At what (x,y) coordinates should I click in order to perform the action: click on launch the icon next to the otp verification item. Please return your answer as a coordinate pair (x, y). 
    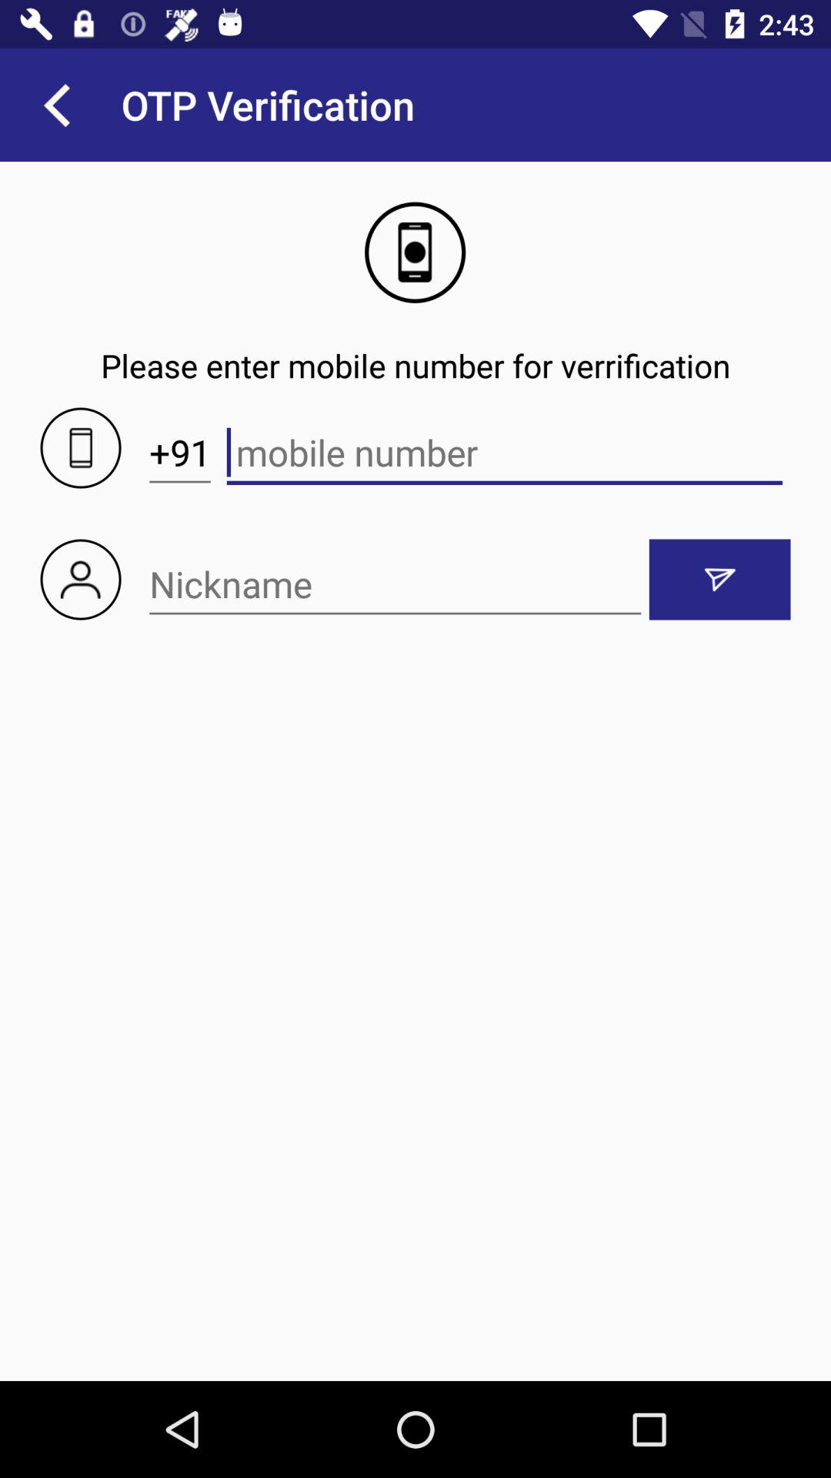
    Looking at the image, I should click on (56, 105).